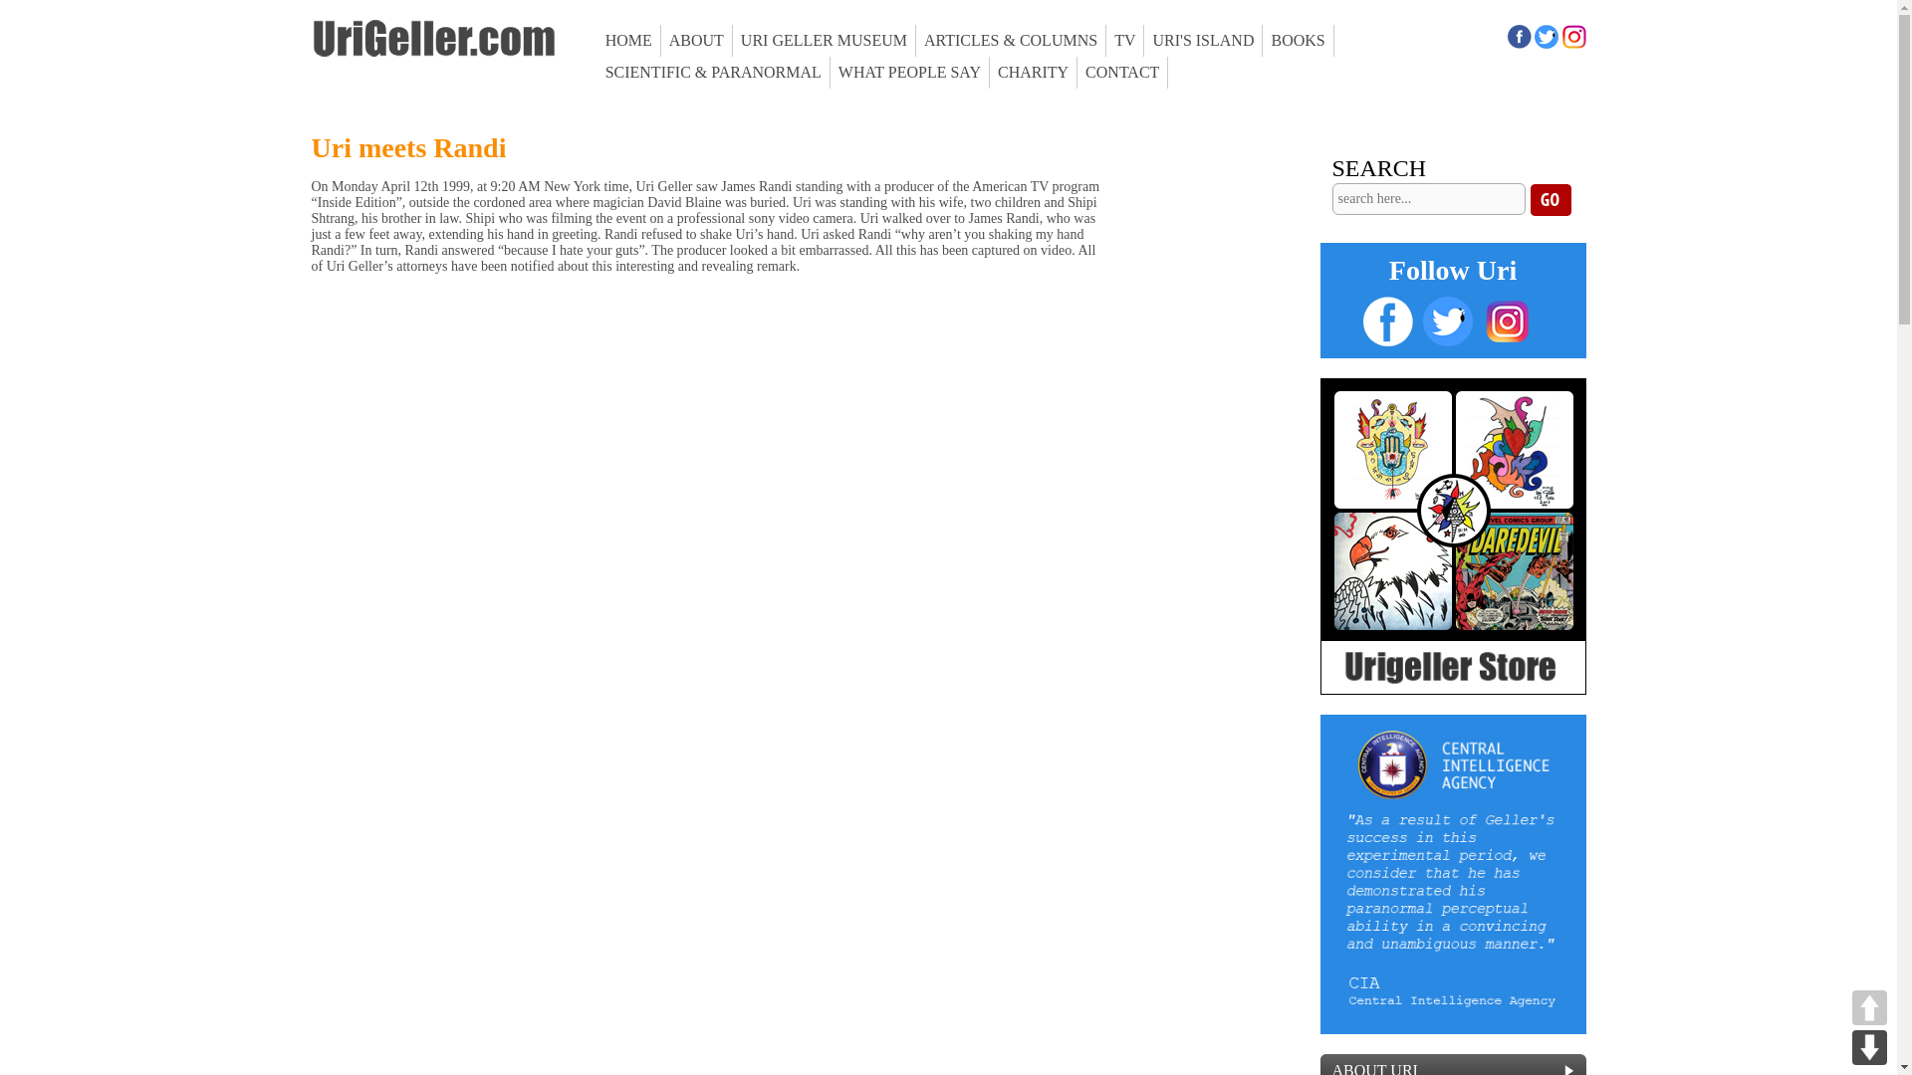 The image size is (1912, 1075). What do you see at coordinates (1123, 72) in the screenshot?
I see `CONTACT` at bounding box center [1123, 72].